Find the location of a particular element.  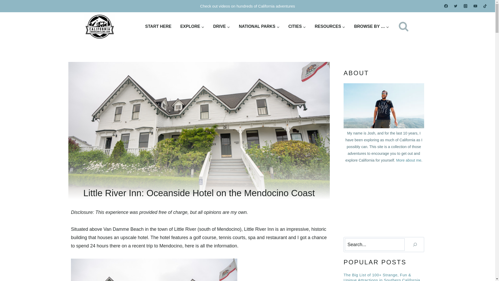

DRIVE is located at coordinates (221, 27).